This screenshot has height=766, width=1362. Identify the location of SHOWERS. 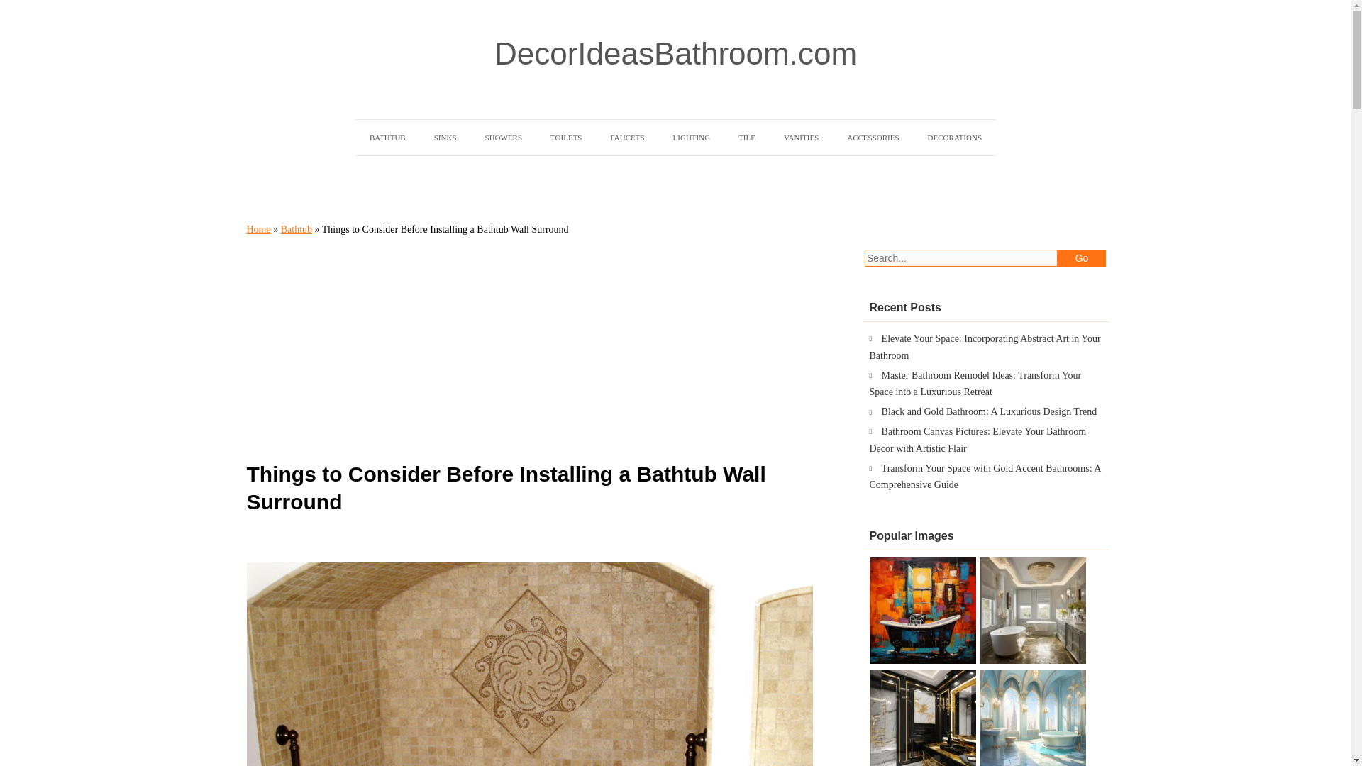
(504, 138).